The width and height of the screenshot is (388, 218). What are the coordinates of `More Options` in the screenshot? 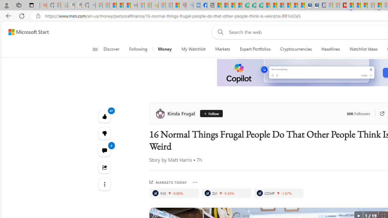 It's located at (195, 182).